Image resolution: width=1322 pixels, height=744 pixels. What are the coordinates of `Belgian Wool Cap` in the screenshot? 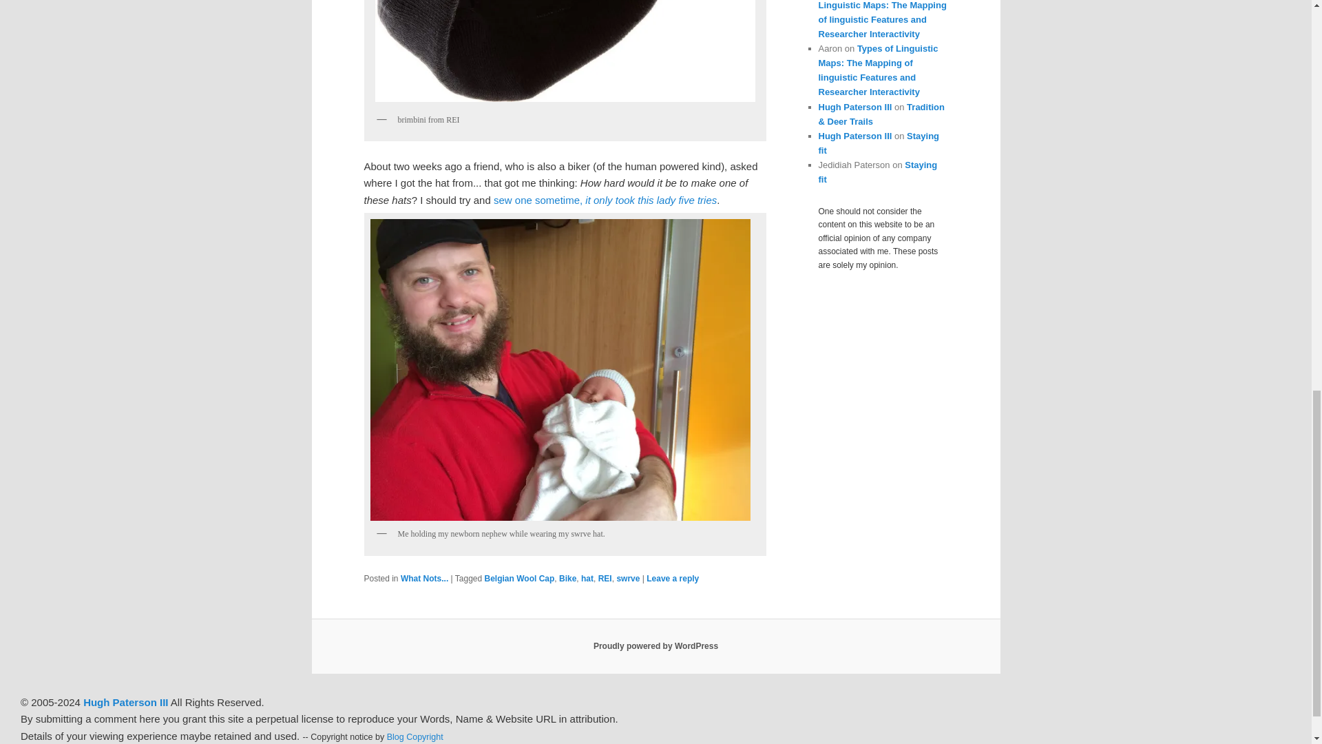 It's located at (520, 578).